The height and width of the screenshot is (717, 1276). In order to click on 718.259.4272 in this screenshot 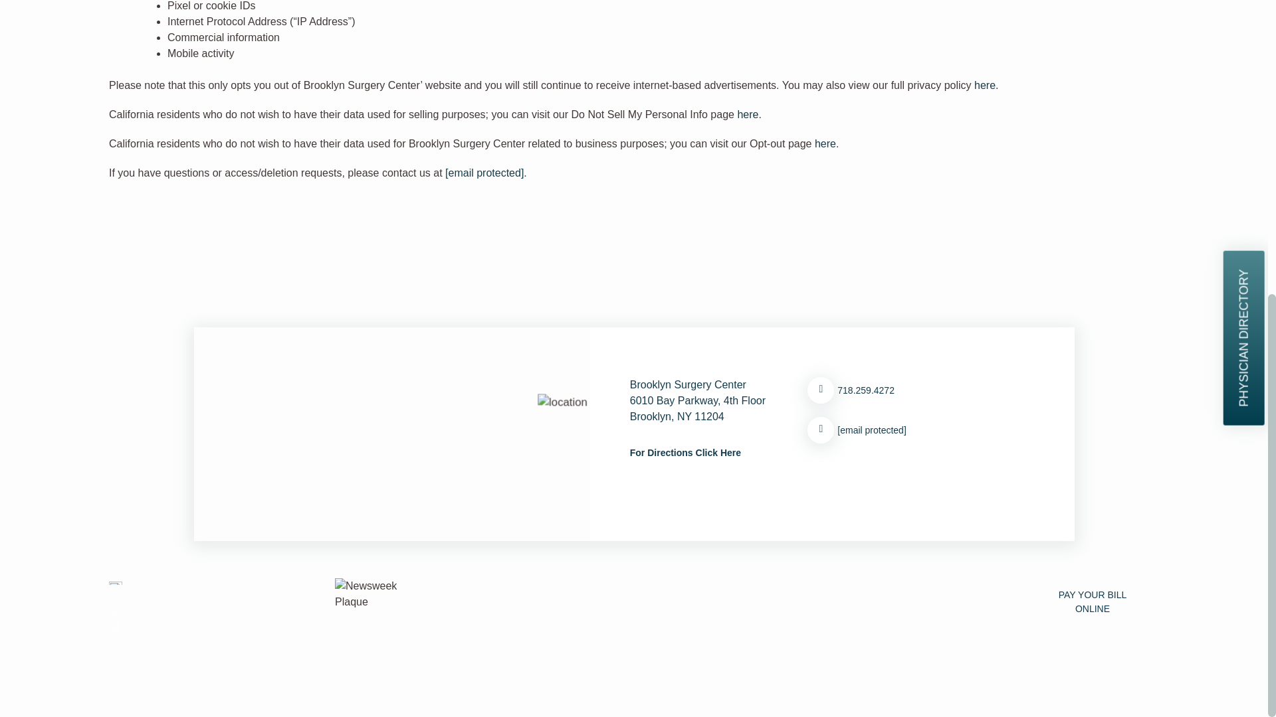, I will do `click(920, 390)`.